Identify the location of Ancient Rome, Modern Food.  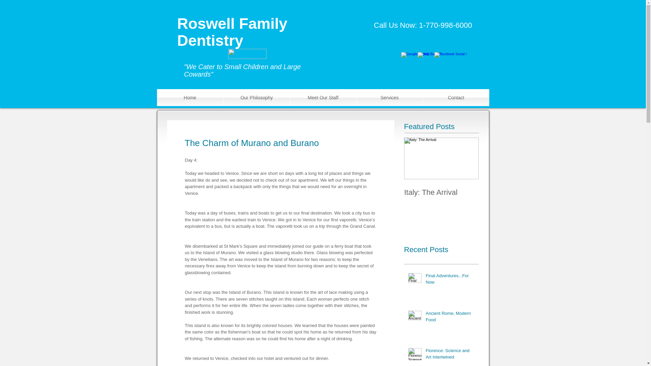
(450, 318).